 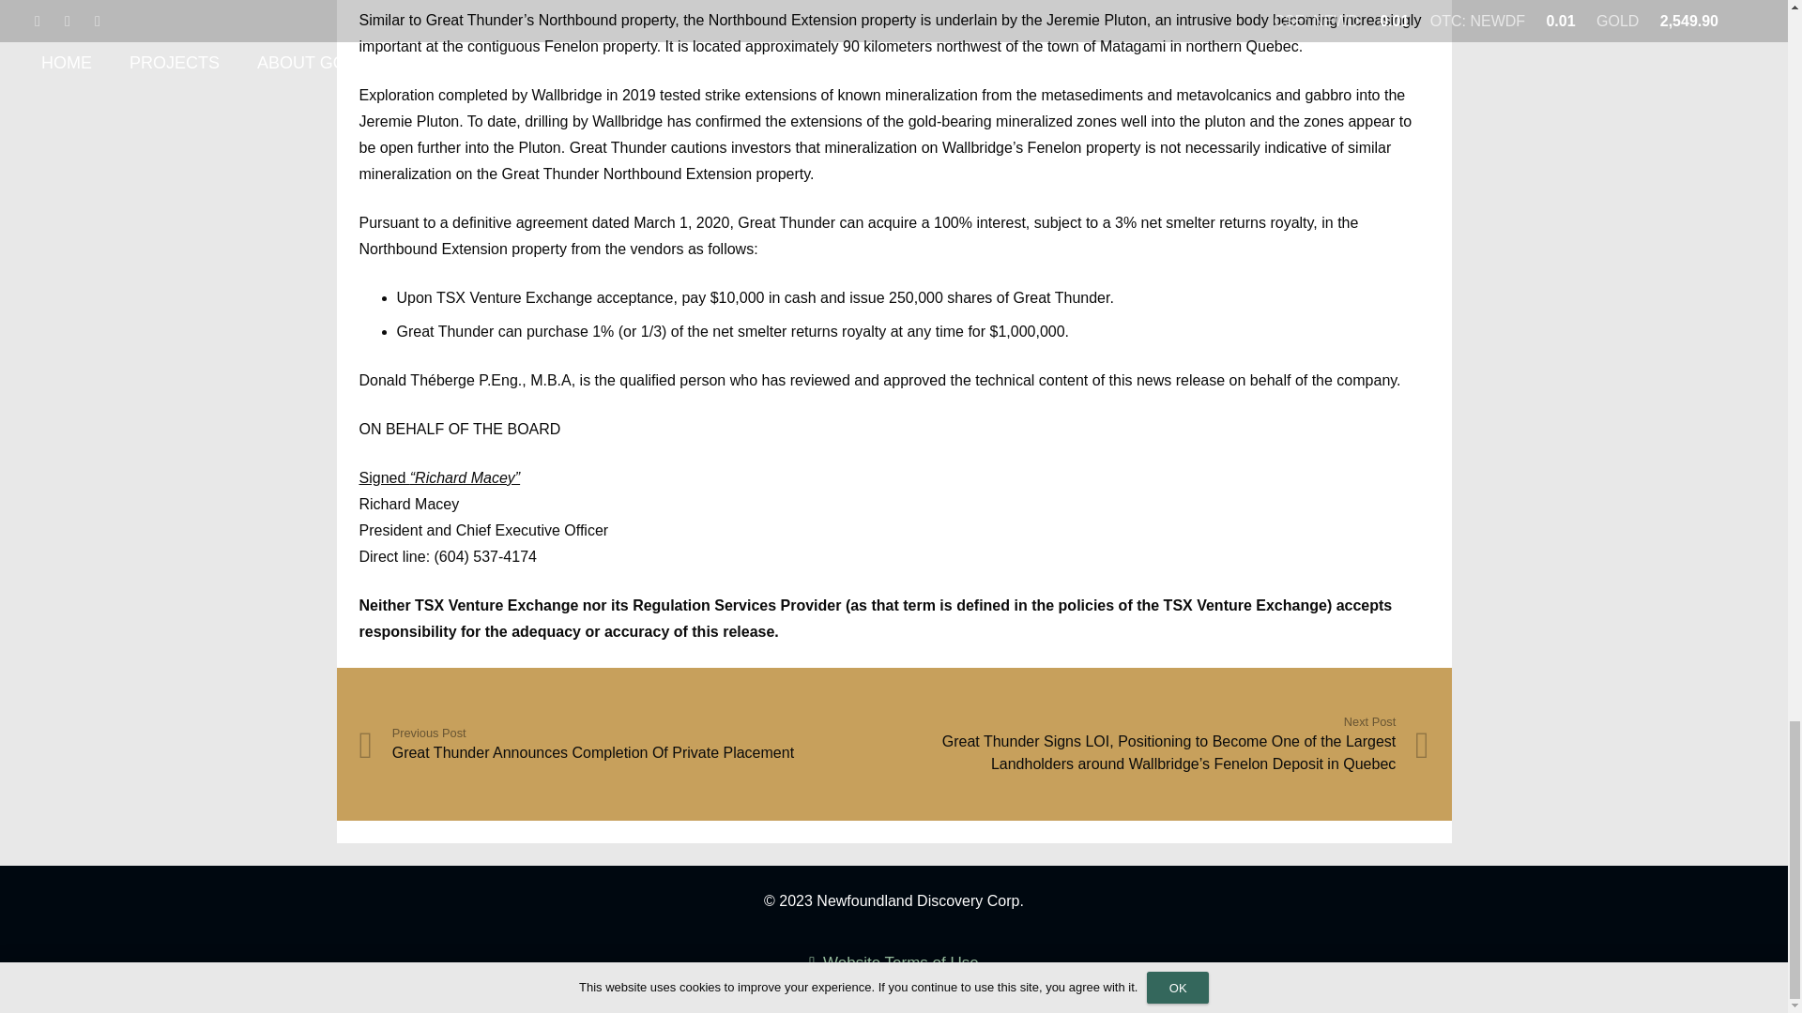 What do you see at coordinates (893, 964) in the screenshot?
I see `Website Terms of Use` at bounding box center [893, 964].